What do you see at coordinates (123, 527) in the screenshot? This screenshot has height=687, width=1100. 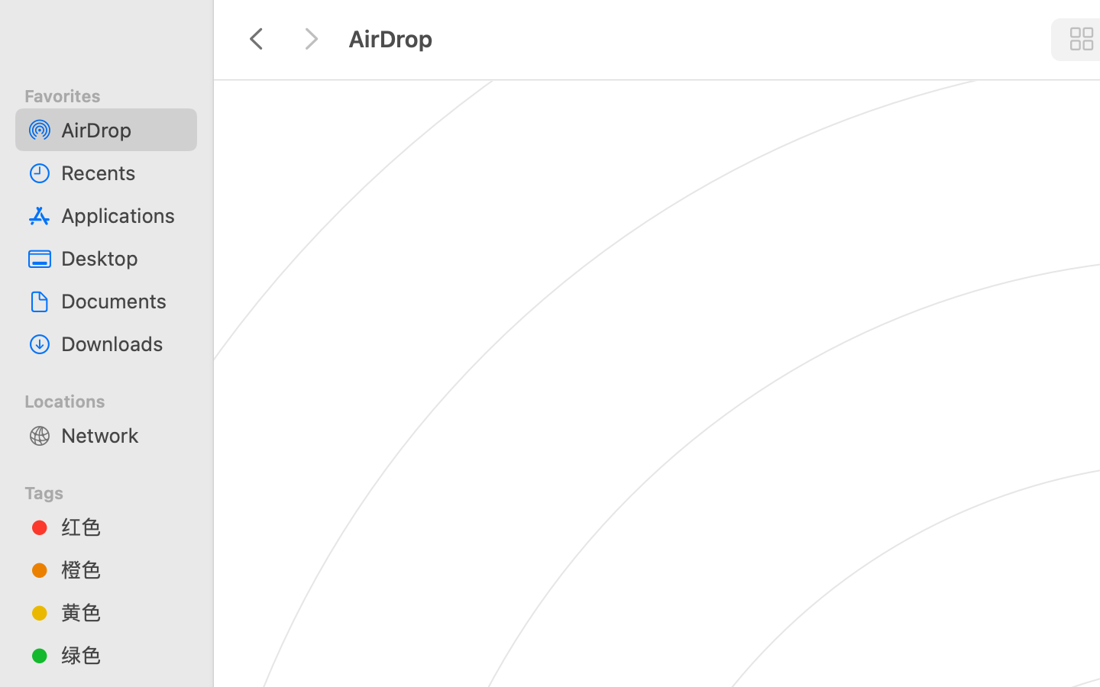 I see `红色` at bounding box center [123, 527].